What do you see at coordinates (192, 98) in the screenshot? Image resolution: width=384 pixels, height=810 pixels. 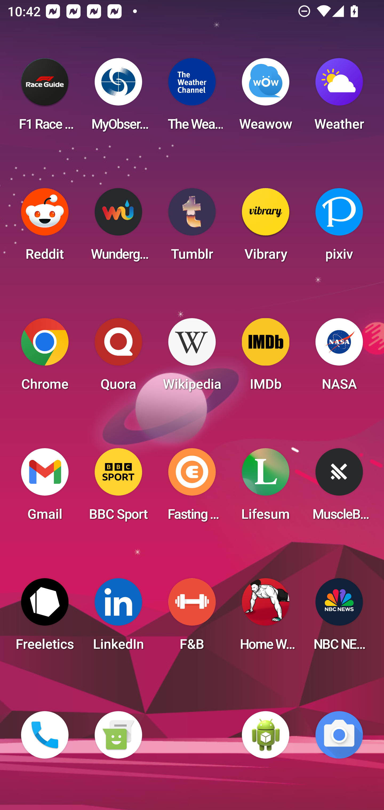 I see `The Weather Channel` at bounding box center [192, 98].